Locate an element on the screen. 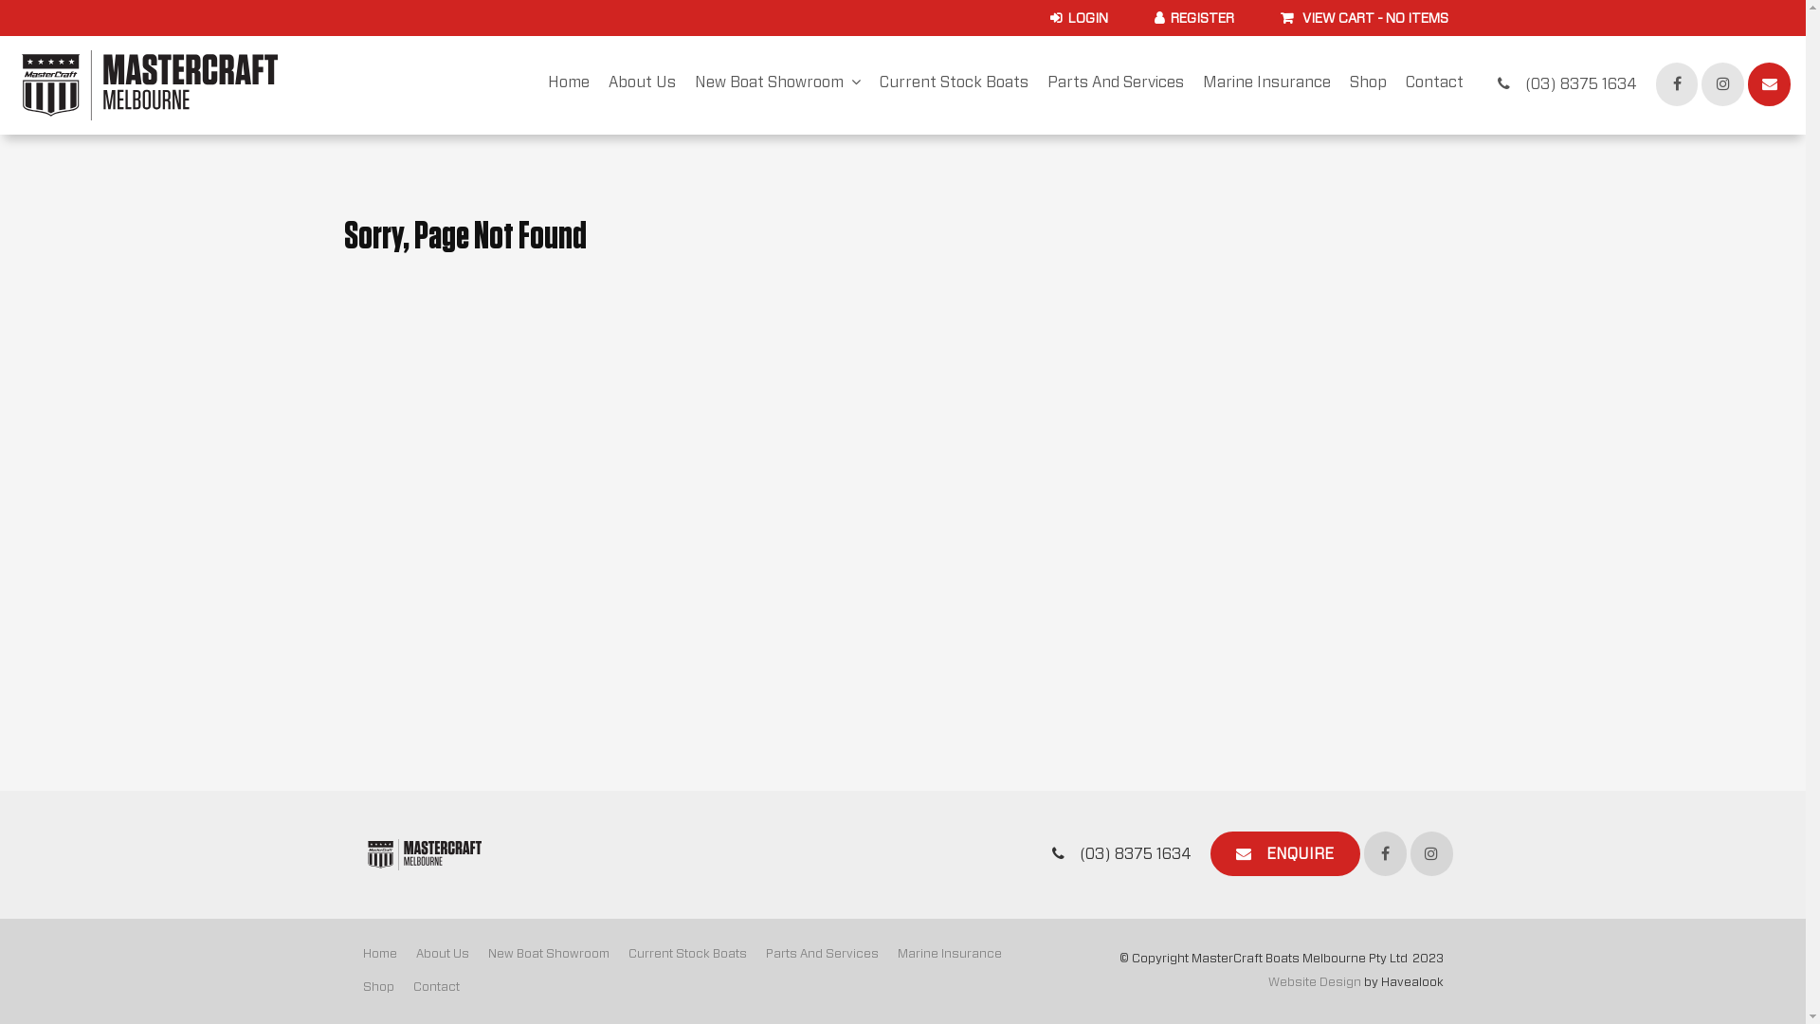 The width and height of the screenshot is (1820, 1024). New Boat Showroom is located at coordinates (548, 955).